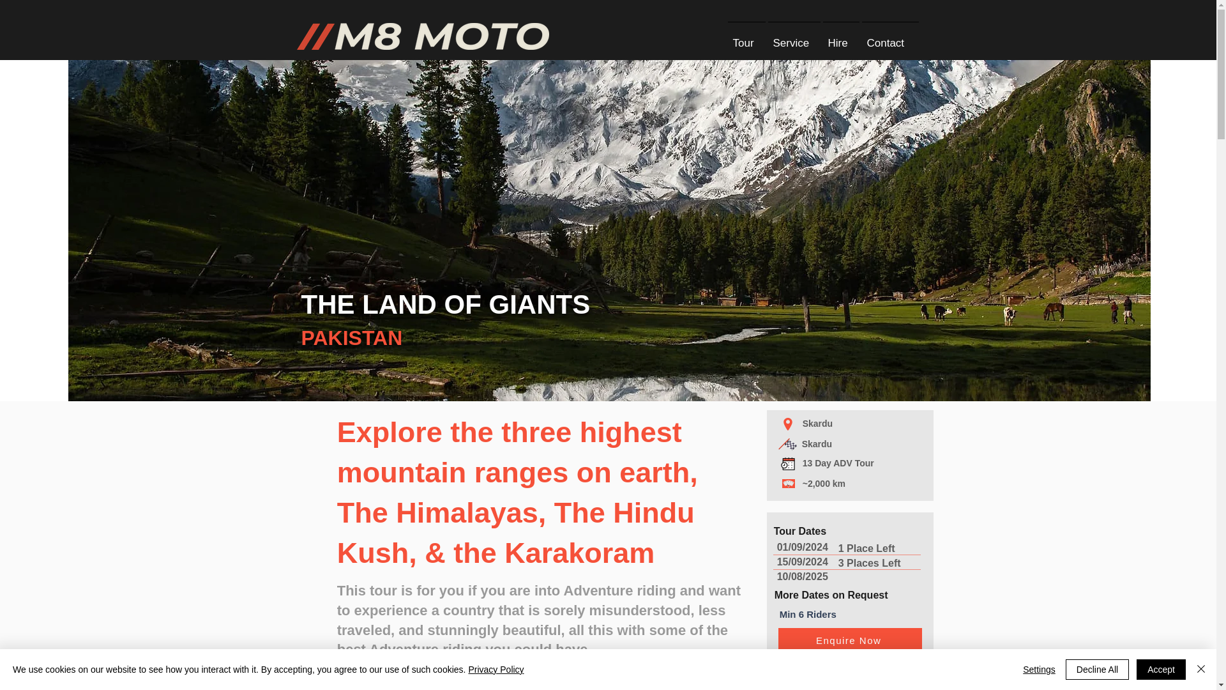 The width and height of the screenshot is (1226, 690). Describe the element at coordinates (850, 640) in the screenshot. I see `Enquire Now` at that location.